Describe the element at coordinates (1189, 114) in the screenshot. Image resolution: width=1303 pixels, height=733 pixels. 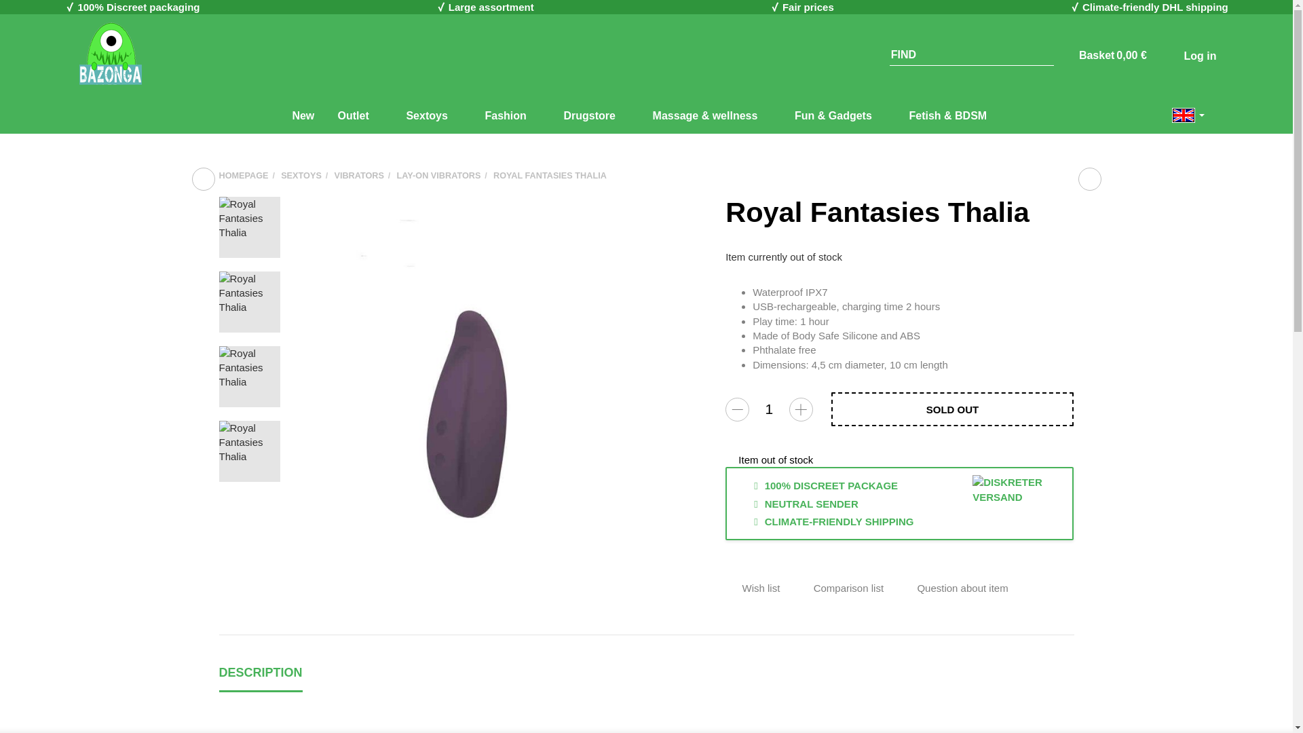
I see `Please select a language.` at that location.